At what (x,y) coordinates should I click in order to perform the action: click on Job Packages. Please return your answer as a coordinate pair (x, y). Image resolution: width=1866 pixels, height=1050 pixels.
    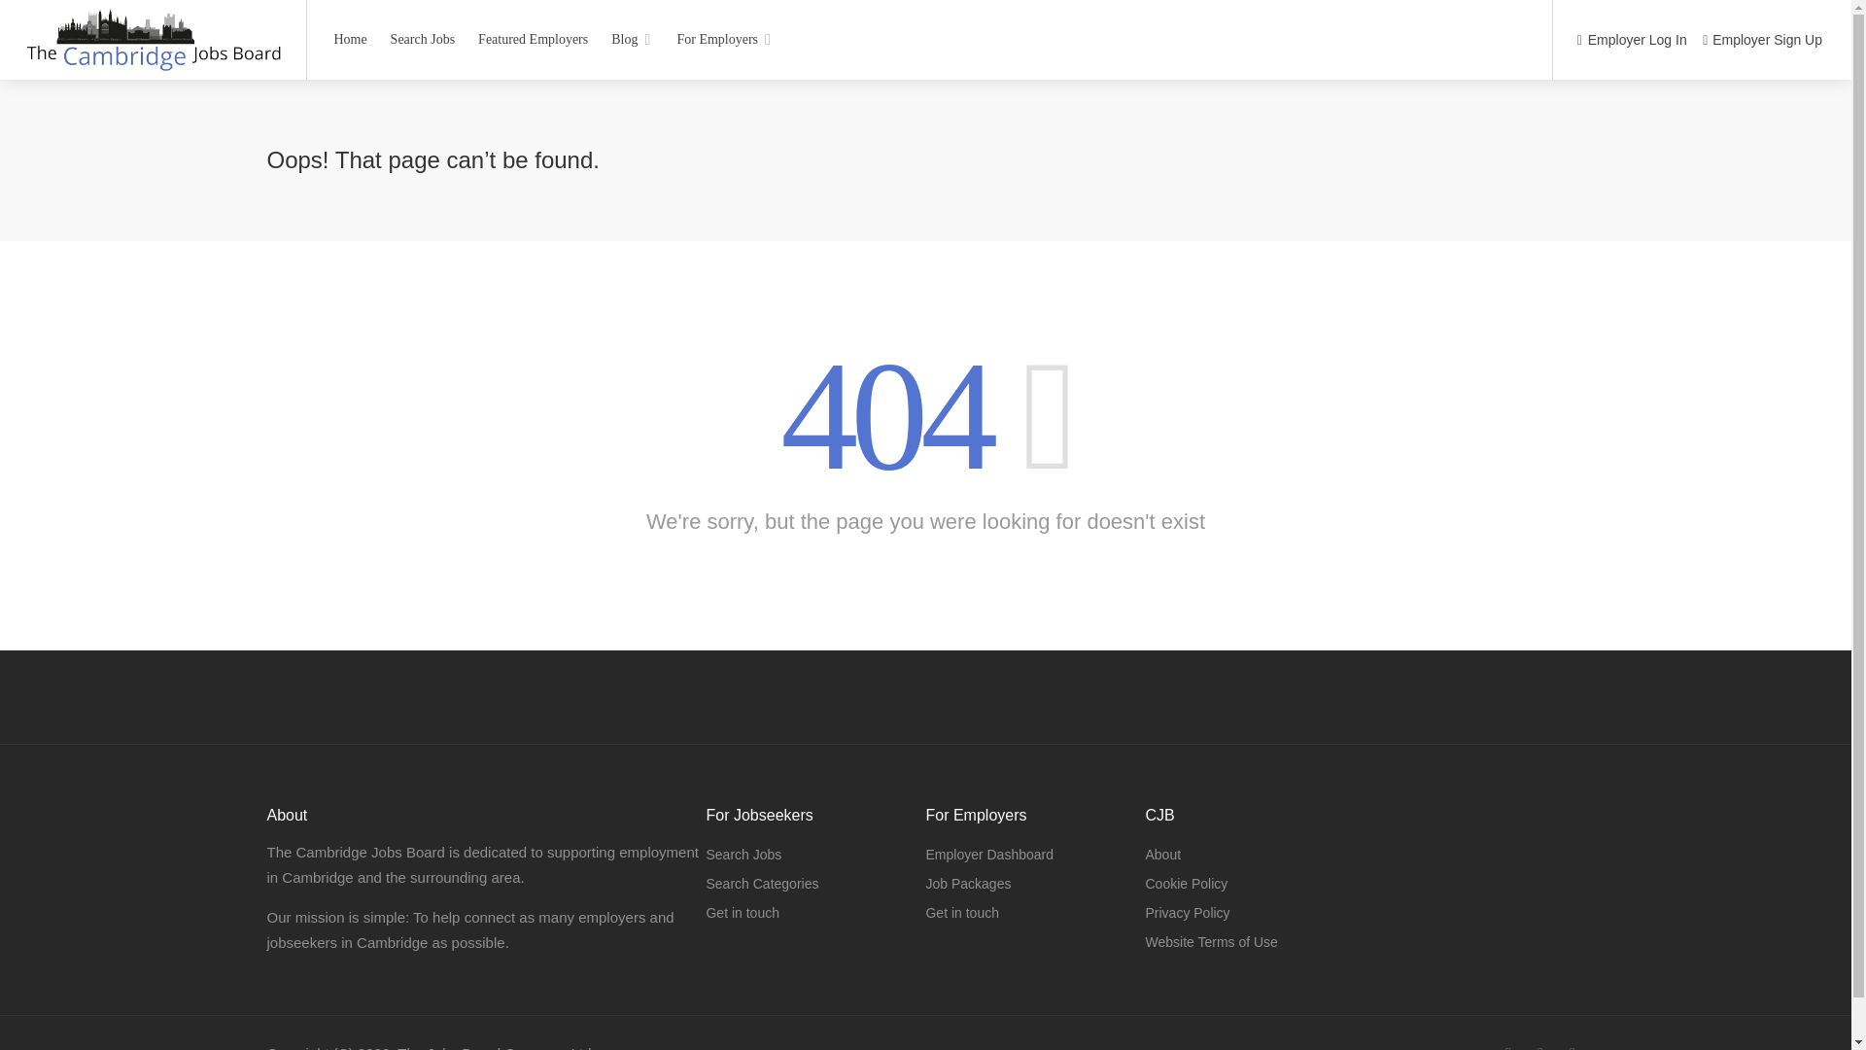
    Looking at the image, I should click on (968, 884).